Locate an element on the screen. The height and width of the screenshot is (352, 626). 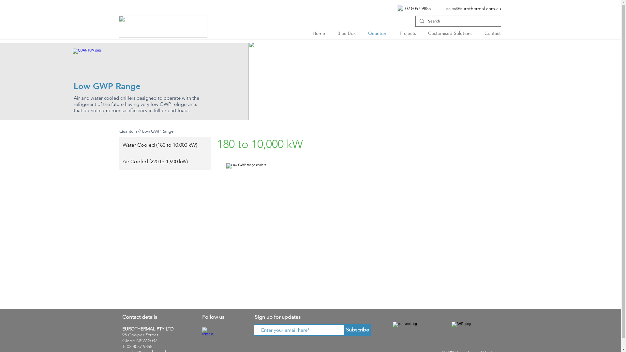
sales@eurothermal.com.au is located at coordinates (473, 8).